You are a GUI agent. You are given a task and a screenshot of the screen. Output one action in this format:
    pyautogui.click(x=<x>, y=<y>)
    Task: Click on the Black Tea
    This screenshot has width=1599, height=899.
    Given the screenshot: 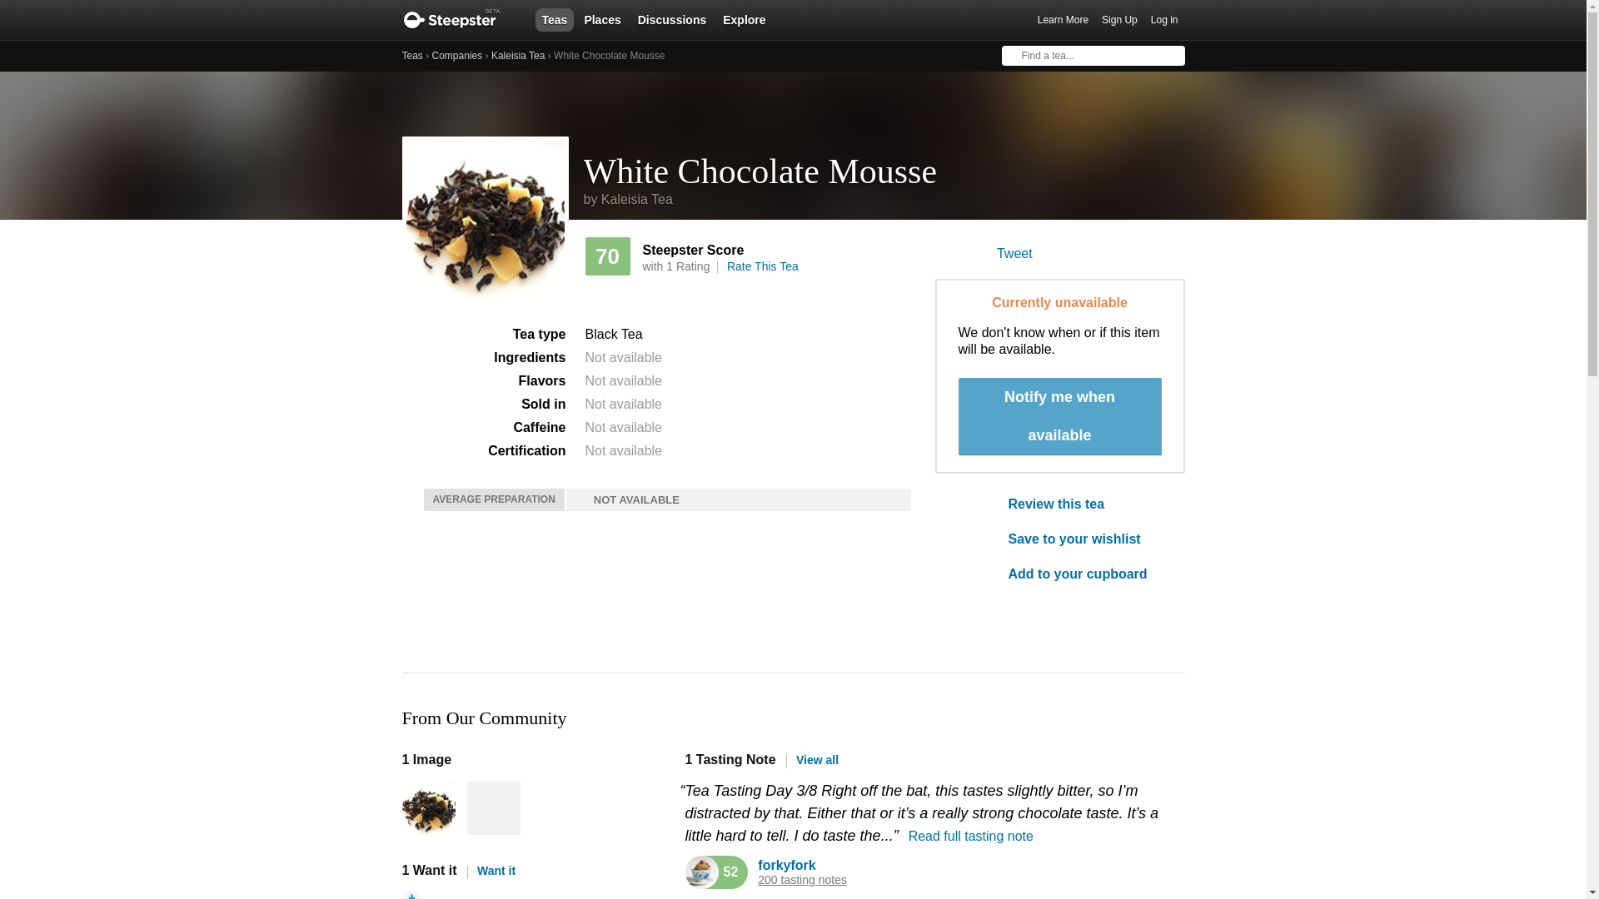 What is the action you would take?
    pyautogui.click(x=613, y=335)
    